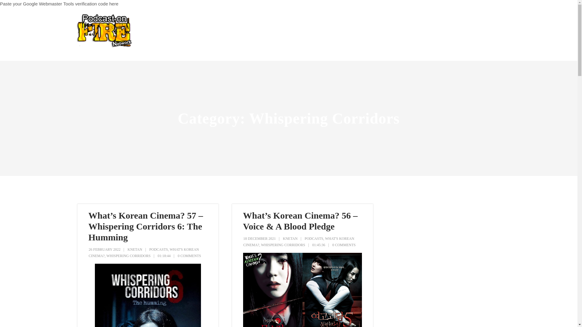  What do you see at coordinates (135, 249) in the screenshot?
I see `KNETAN` at bounding box center [135, 249].